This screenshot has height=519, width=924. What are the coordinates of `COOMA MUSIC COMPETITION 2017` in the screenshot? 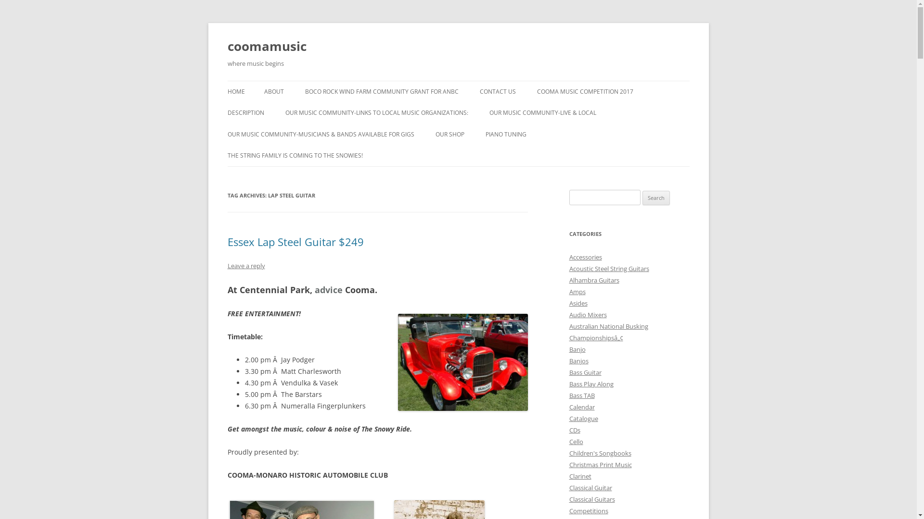 It's located at (585, 92).